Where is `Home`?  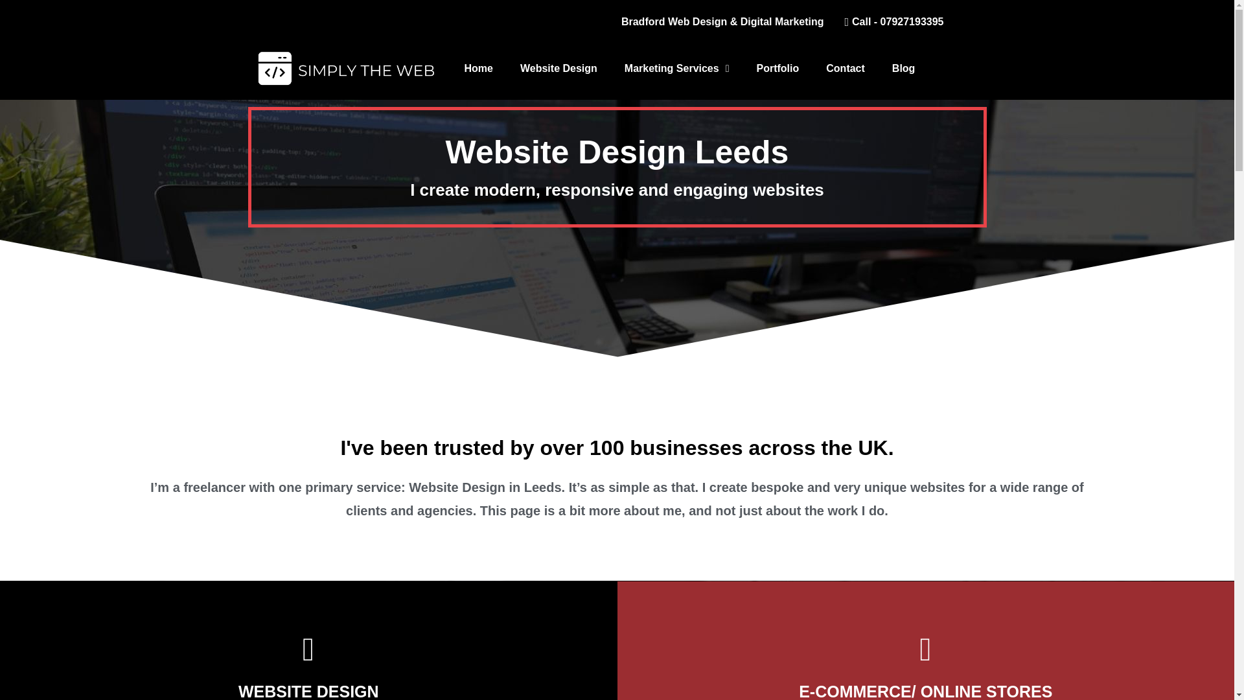
Home is located at coordinates (478, 69).